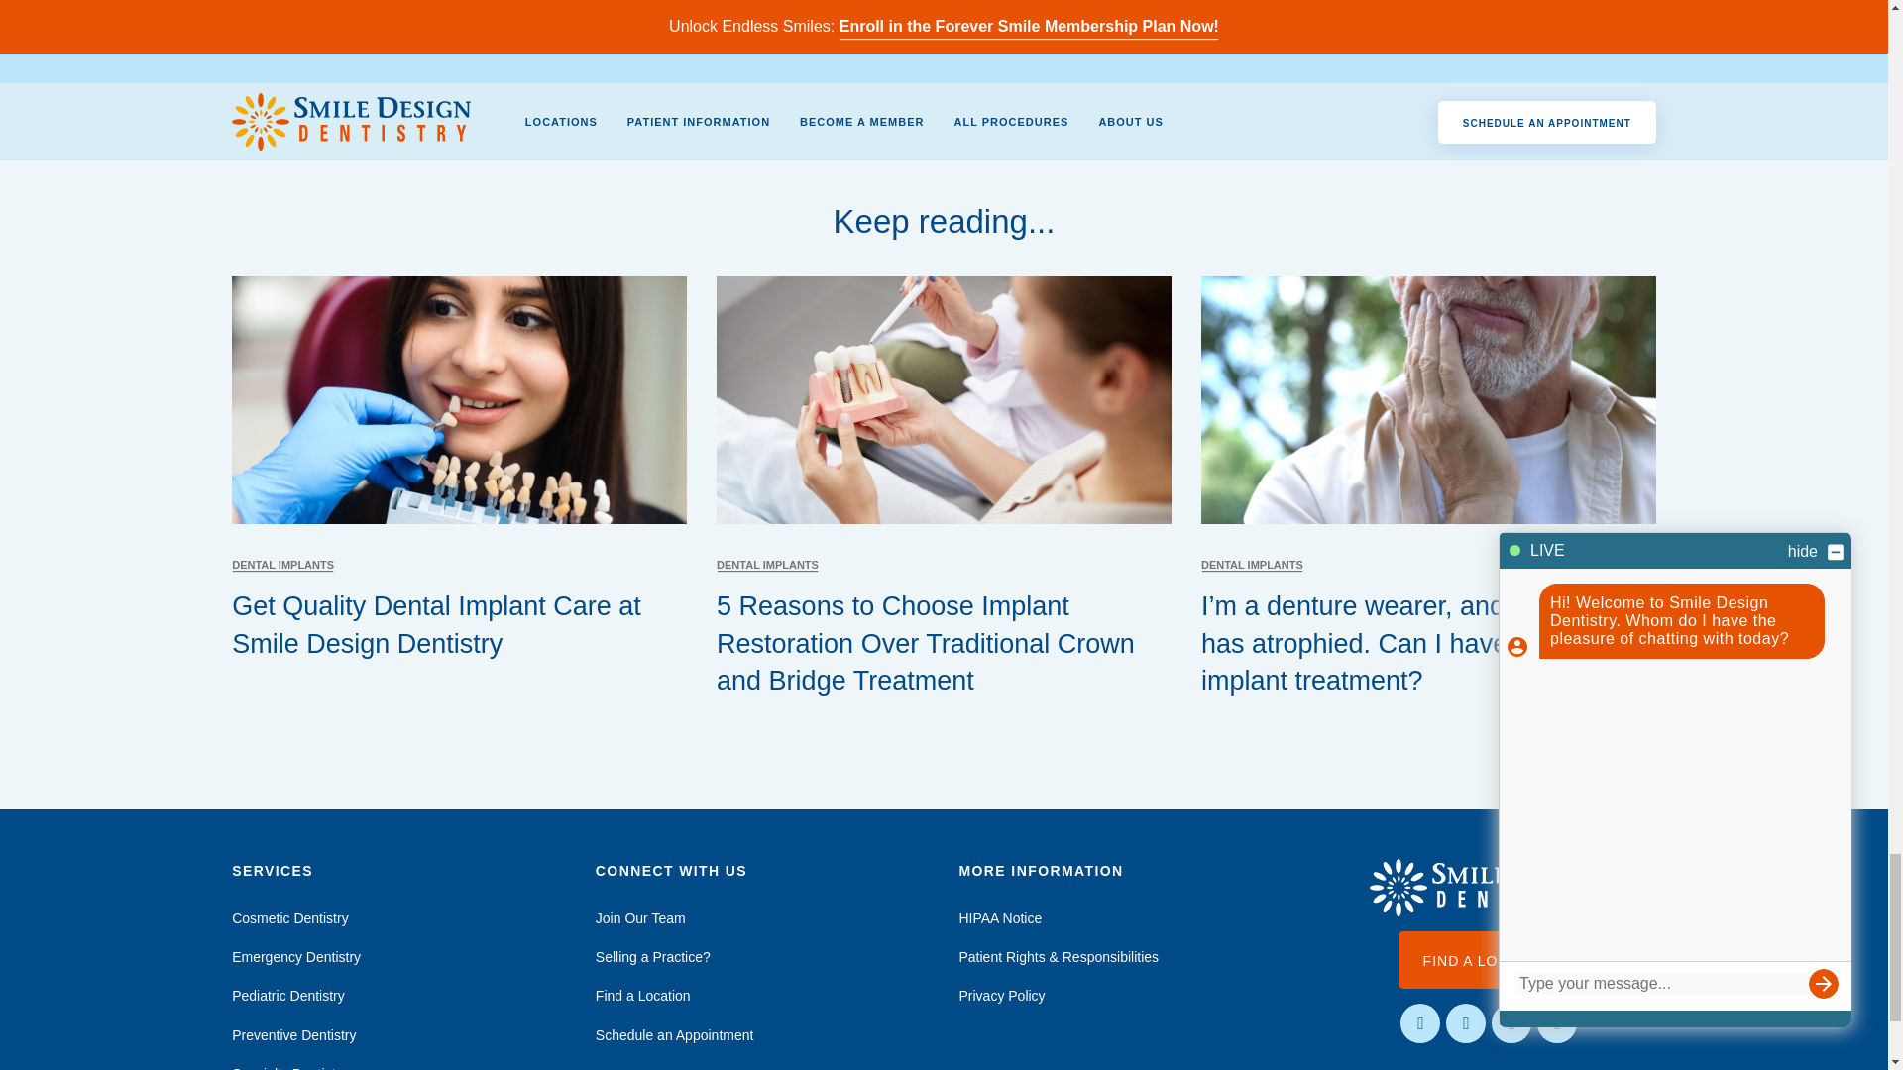 The image size is (1903, 1070). I want to click on Instagram, so click(1466, 1022).